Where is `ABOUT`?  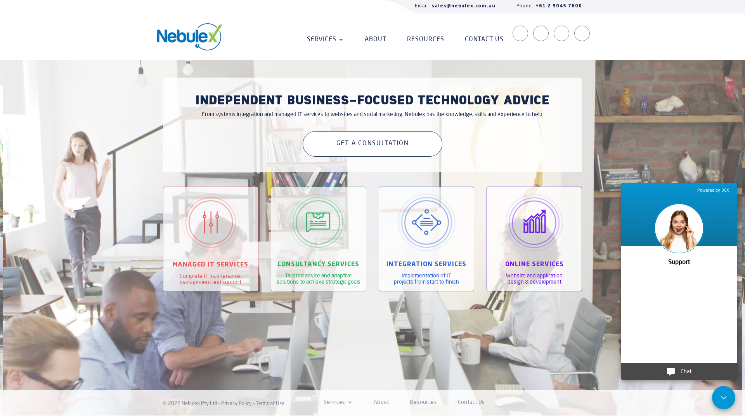 ABOUT is located at coordinates (376, 48).